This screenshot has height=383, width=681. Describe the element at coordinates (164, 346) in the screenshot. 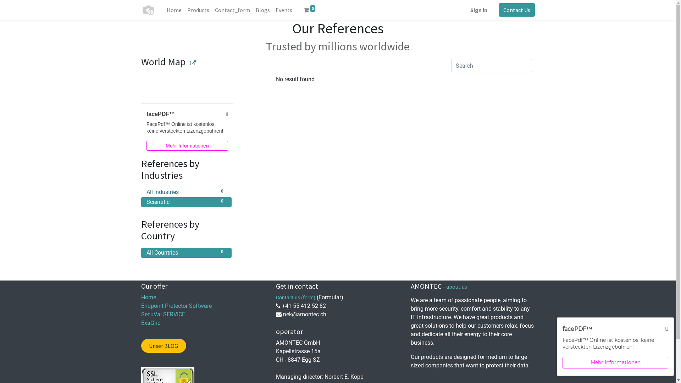

I see `Unser BLOG` at that location.